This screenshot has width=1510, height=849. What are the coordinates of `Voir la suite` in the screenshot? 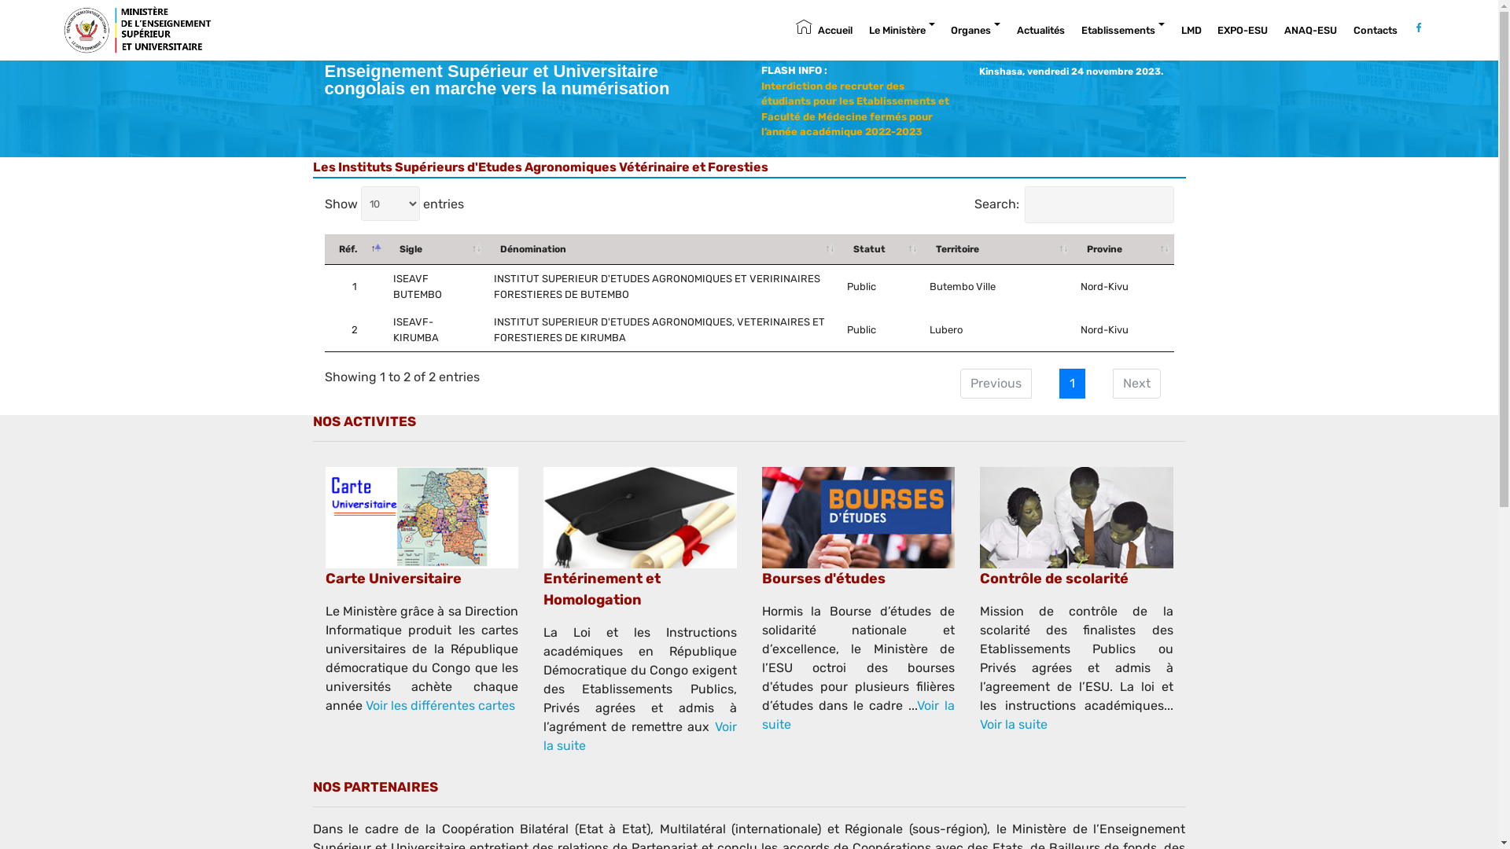 It's located at (1014, 725).